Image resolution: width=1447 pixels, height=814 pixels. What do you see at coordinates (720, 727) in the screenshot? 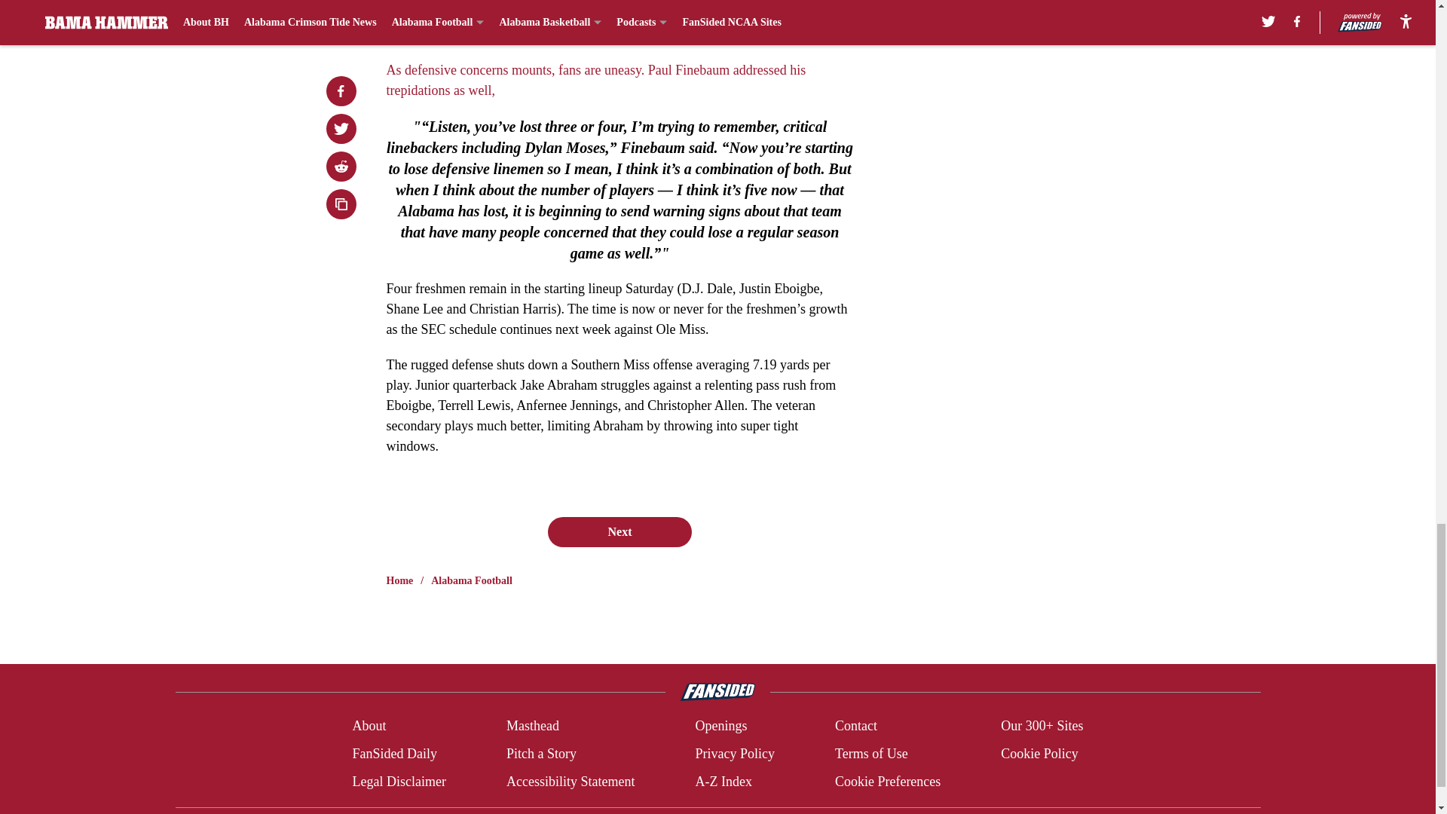
I see `Openings` at bounding box center [720, 727].